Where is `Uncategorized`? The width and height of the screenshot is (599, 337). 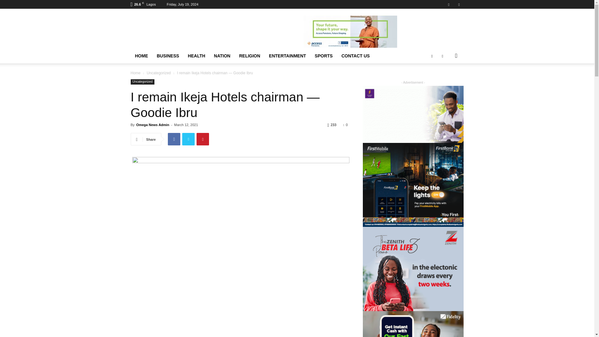
Uncategorized is located at coordinates (158, 73).